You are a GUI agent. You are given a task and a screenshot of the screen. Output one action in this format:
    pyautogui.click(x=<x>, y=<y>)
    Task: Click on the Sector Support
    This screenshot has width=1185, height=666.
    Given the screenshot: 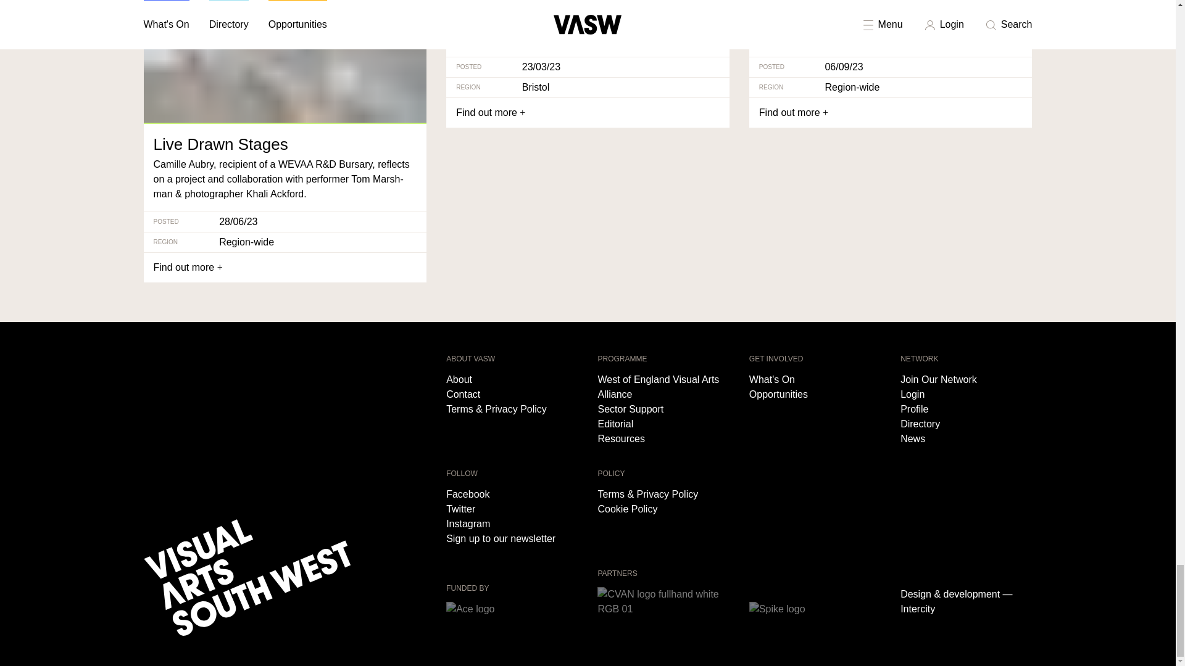 What is the action you would take?
    pyautogui.click(x=663, y=409)
    